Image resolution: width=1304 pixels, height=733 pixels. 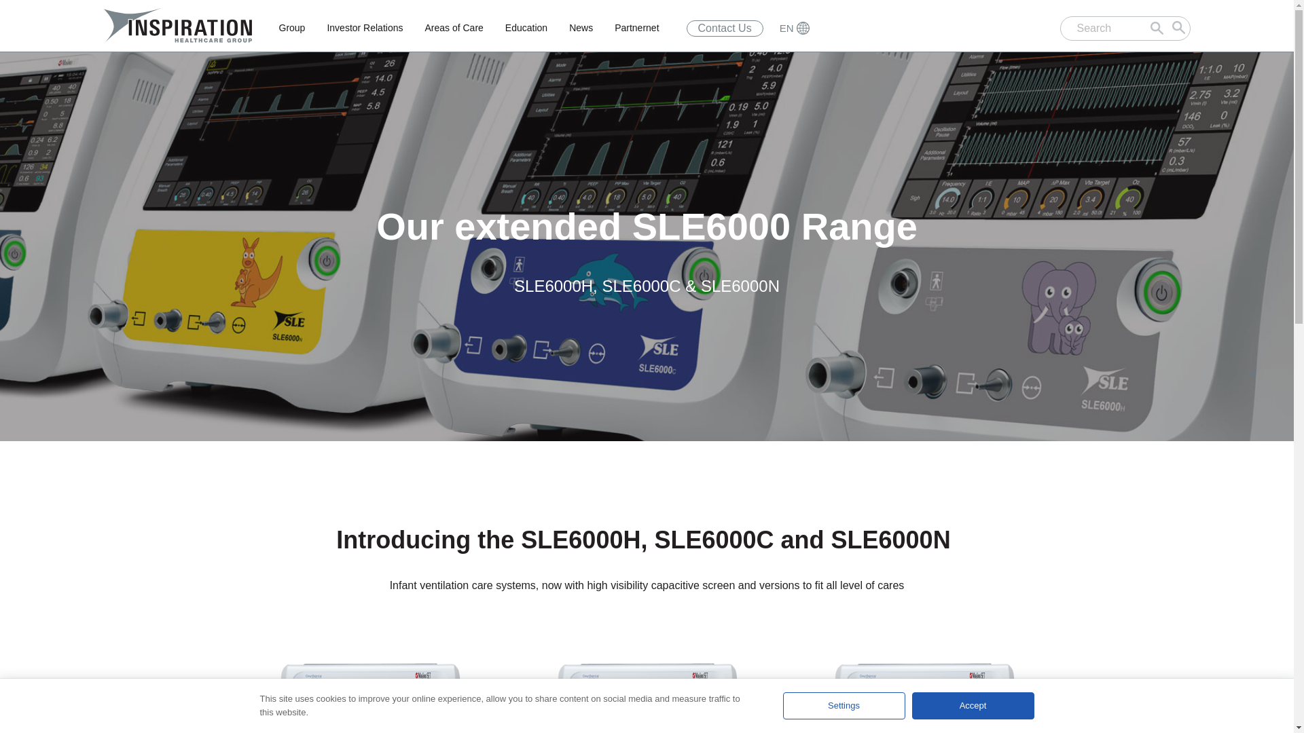 What do you see at coordinates (580, 28) in the screenshot?
I see `News` at bounding box center [580, 28].